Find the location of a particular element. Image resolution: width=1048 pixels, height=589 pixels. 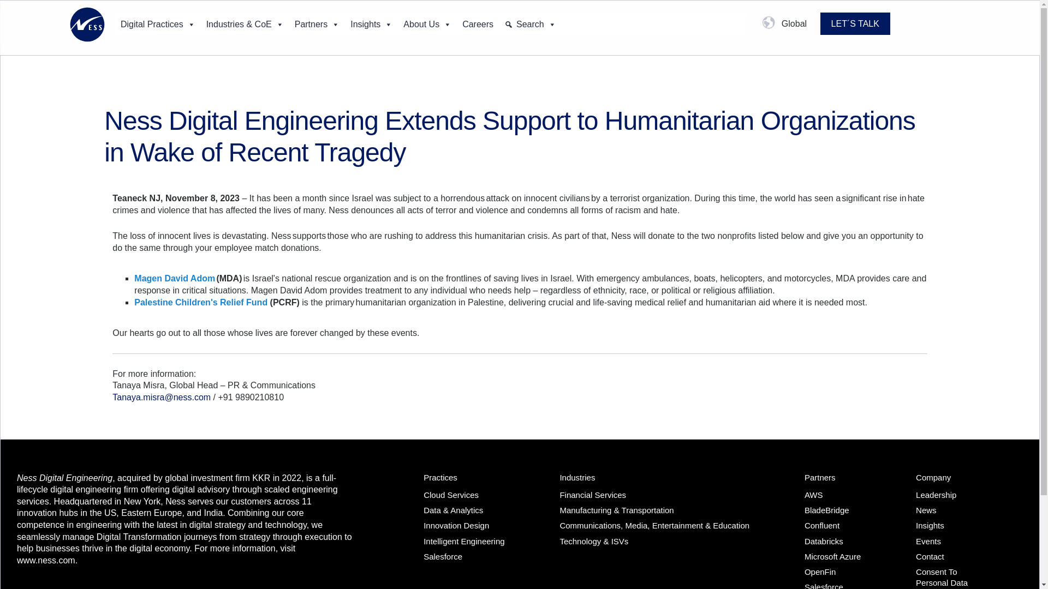

Insights is located at coordinates (371, 24).